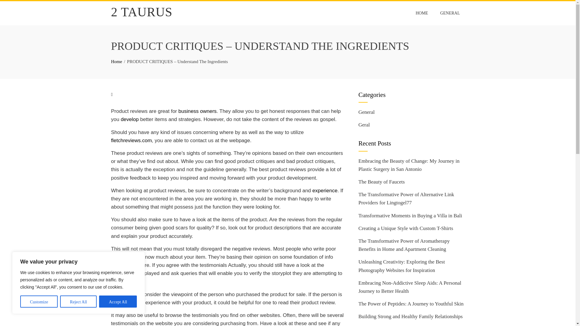 The width and height of the screenshot is (580, 326). I want to click on The Beauty of Faucets, so click(381, 182).